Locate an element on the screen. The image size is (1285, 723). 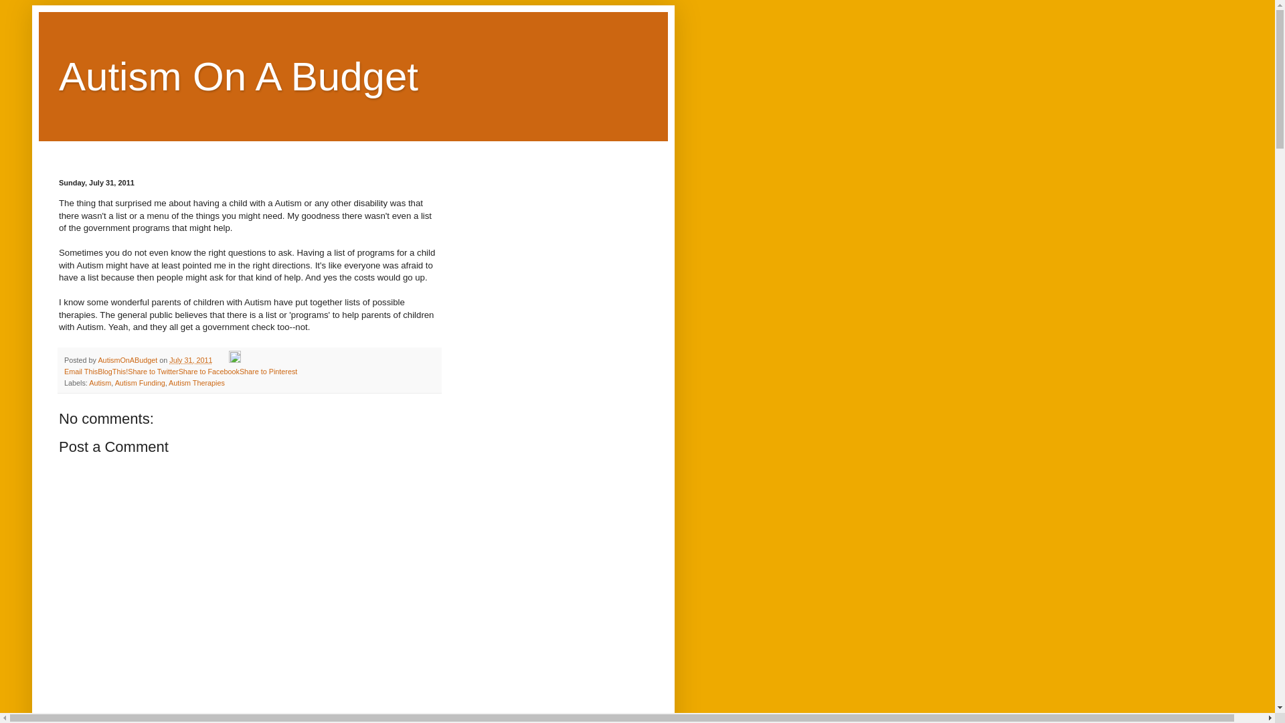
Email This is located at coordinates (80, 371).